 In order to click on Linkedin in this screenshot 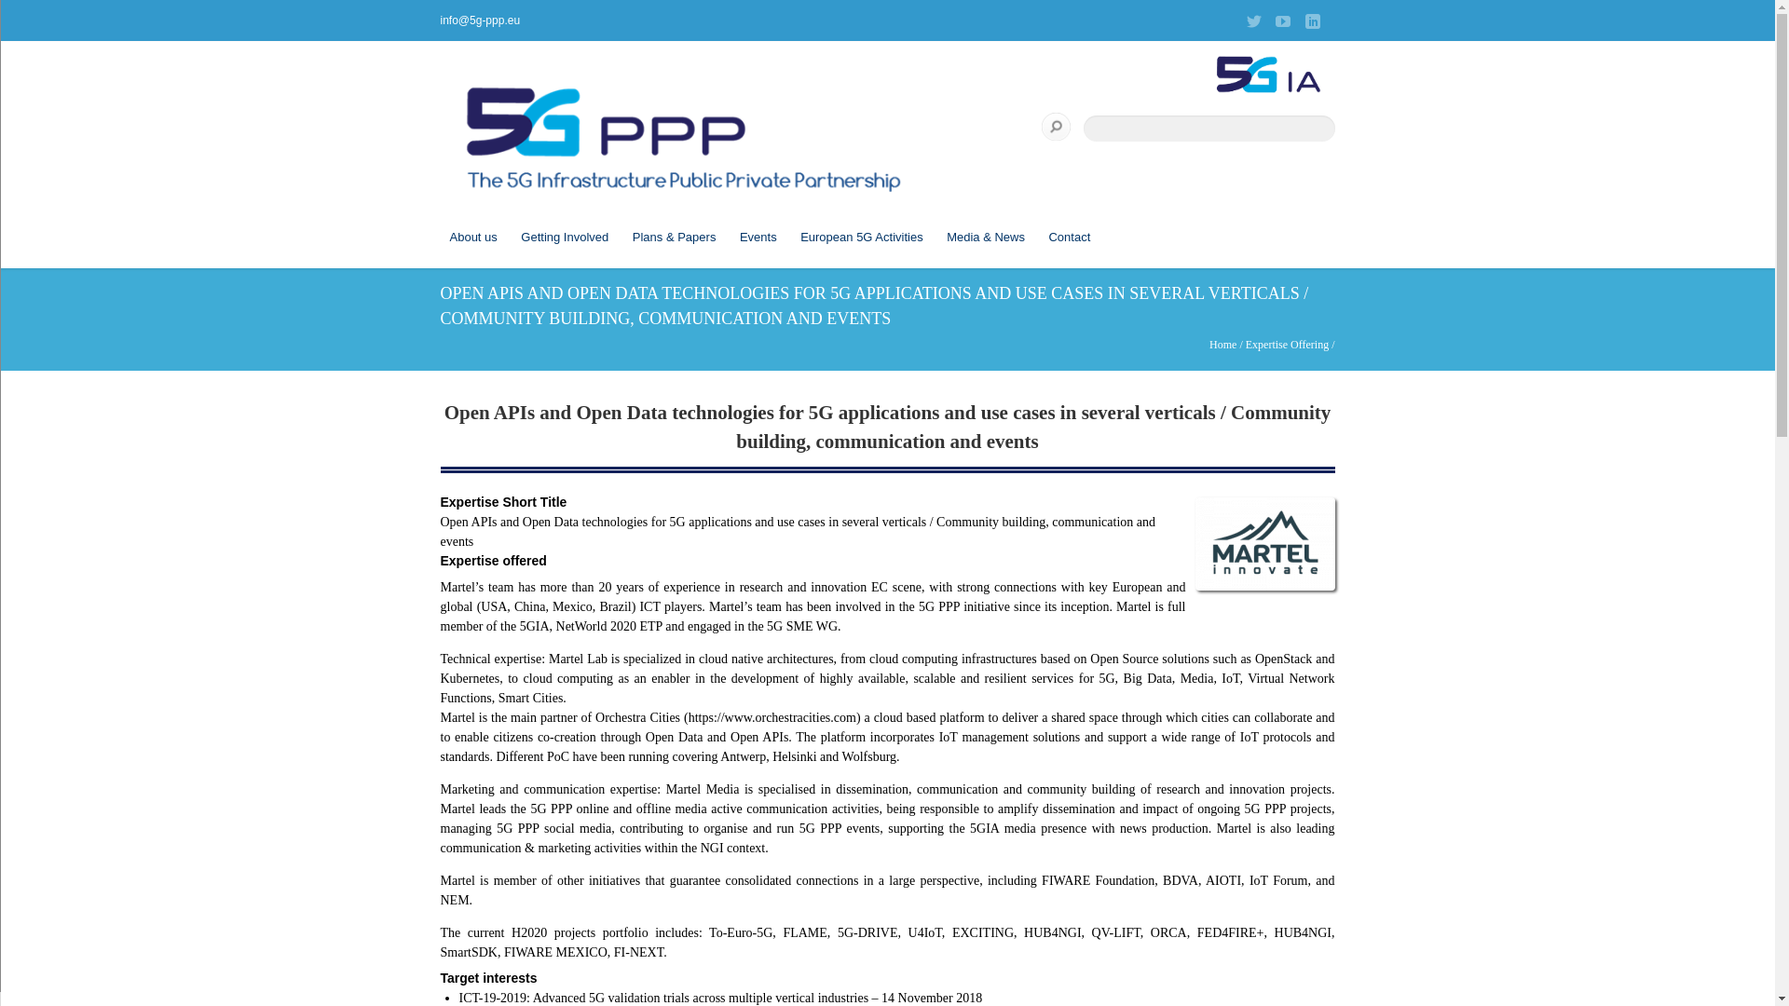, I will do `click(1312, 21)`.